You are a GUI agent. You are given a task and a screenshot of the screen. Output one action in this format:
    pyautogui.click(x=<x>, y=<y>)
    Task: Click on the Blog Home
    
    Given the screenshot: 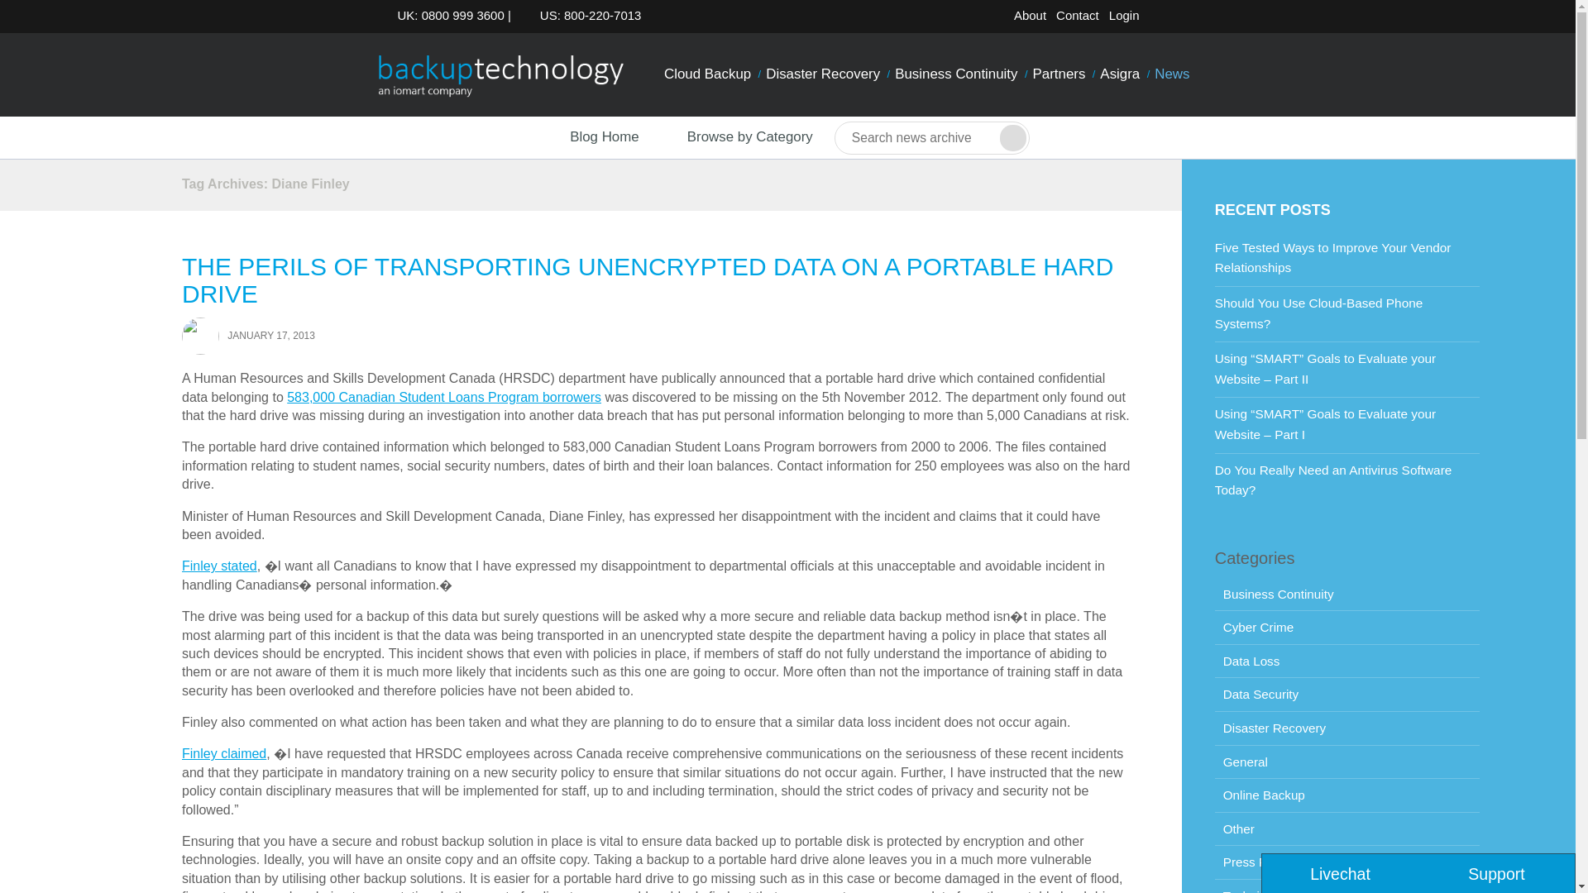 What is the action you would take?
    pyautogui.click(x=589, y=137)
    